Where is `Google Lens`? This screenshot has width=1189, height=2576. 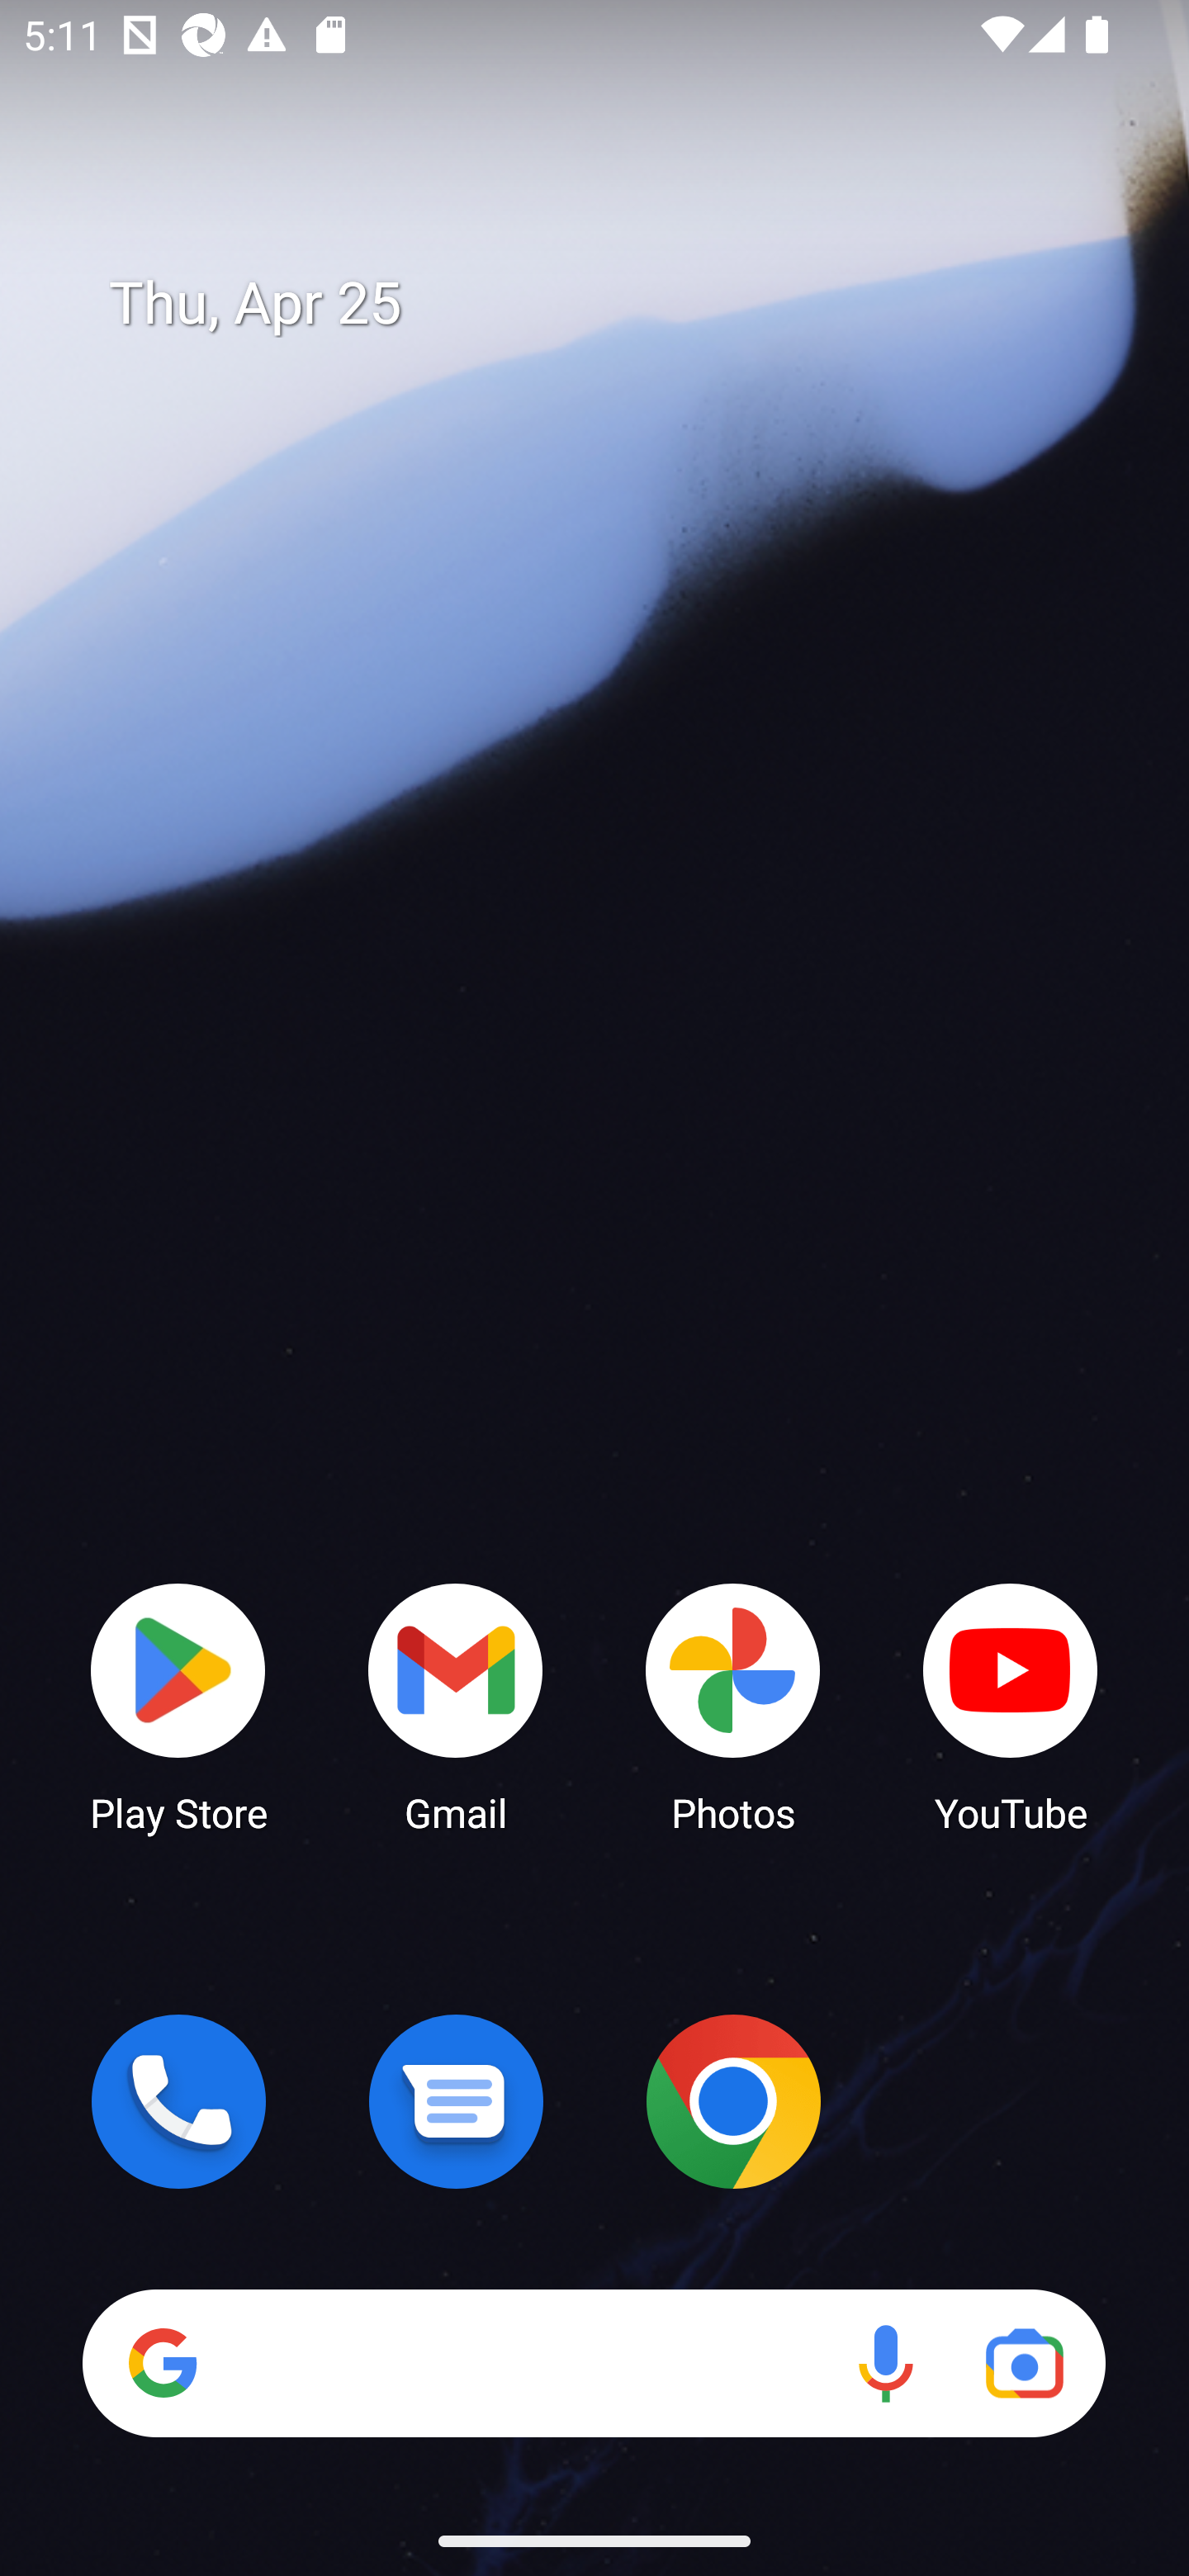 Google Lens is located at coordinates (1024, 2363).